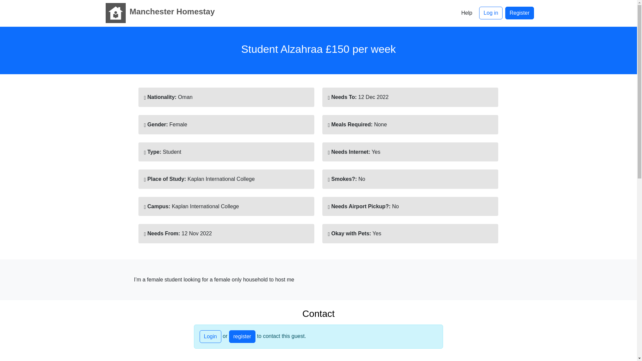  I want to click on register, so click(242, 337).